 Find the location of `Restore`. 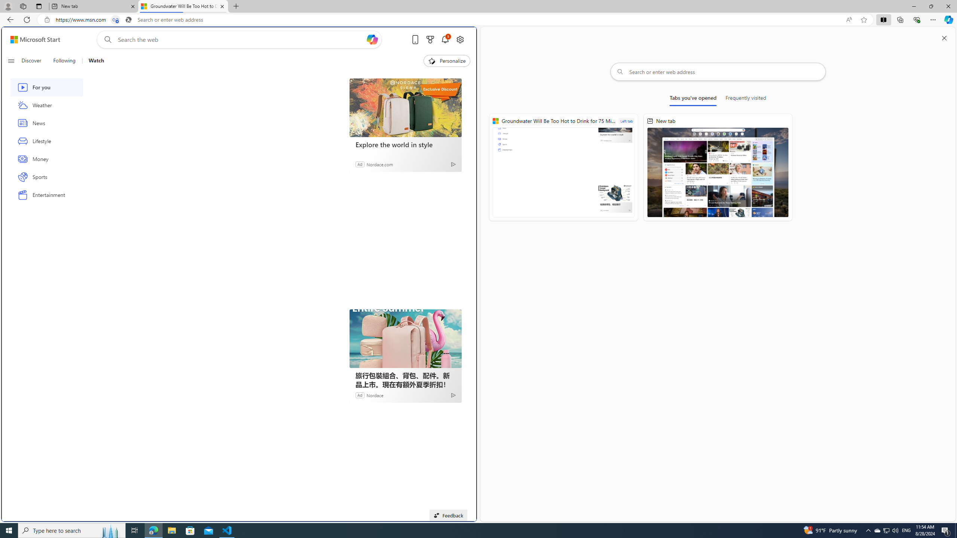

Restore is located at coordinates (931, 6).